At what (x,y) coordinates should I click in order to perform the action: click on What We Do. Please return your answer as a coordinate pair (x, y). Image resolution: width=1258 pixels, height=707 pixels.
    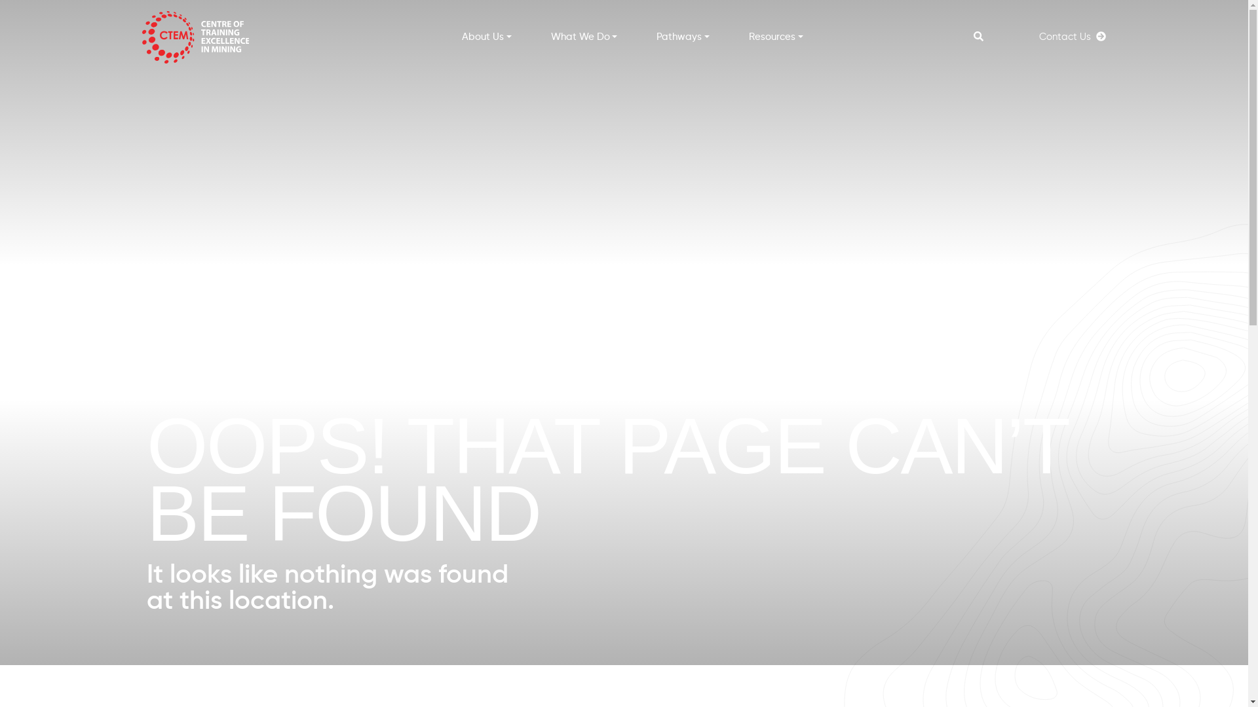
    Looking at the image, I should click on (584, 37).